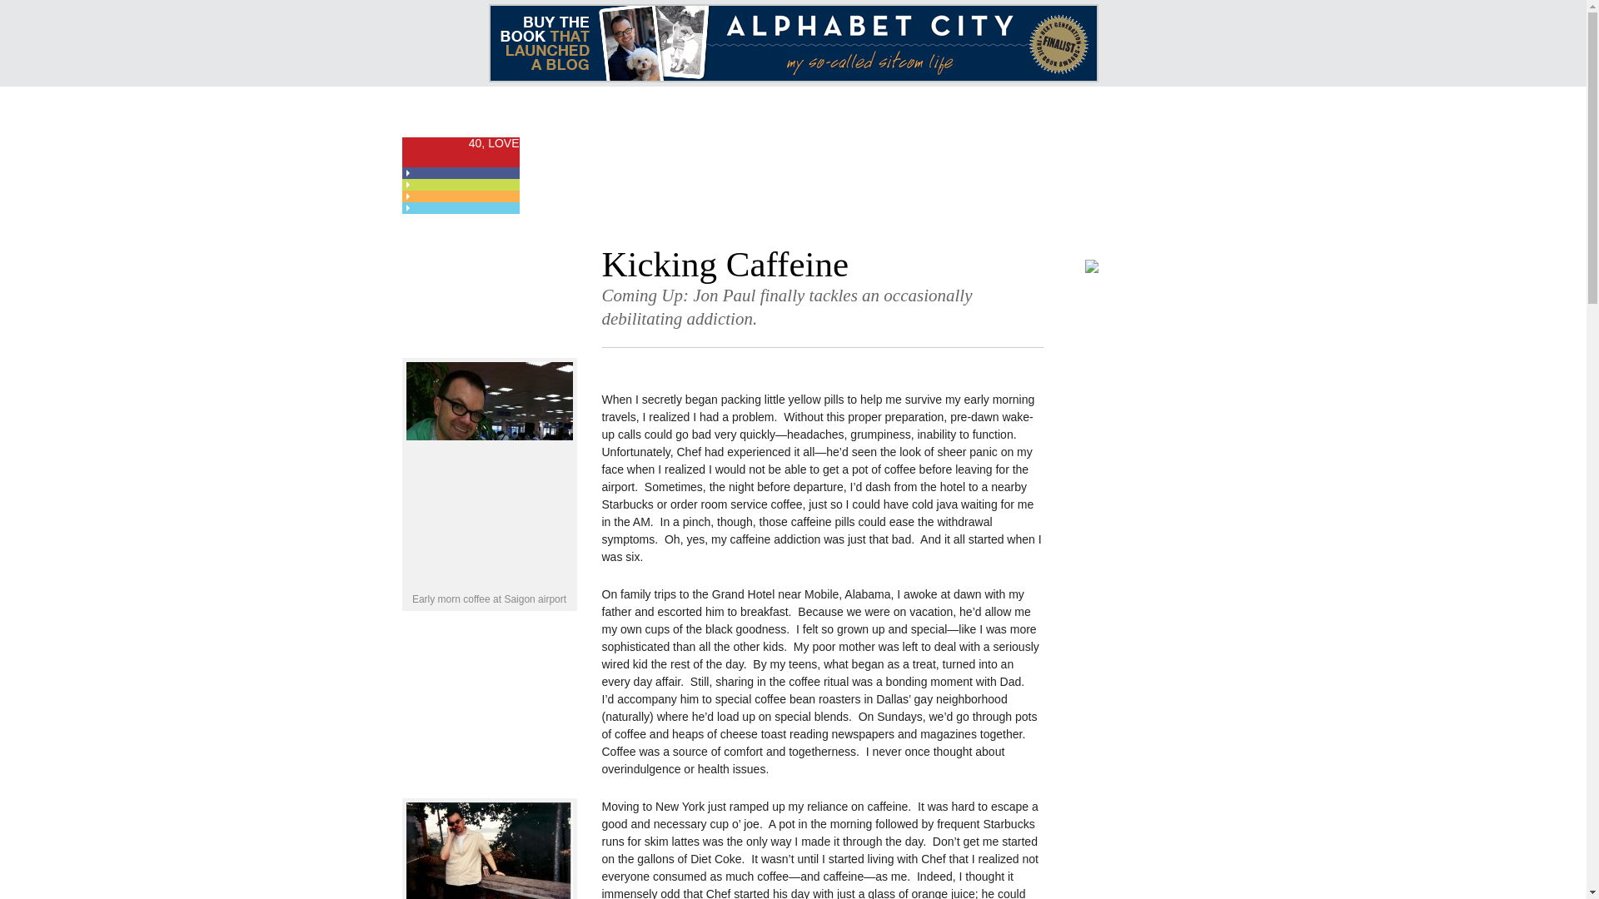  Describe the element at coordinates (460, 208) in the screenshot. I see `Savvy Socializer` at that location.